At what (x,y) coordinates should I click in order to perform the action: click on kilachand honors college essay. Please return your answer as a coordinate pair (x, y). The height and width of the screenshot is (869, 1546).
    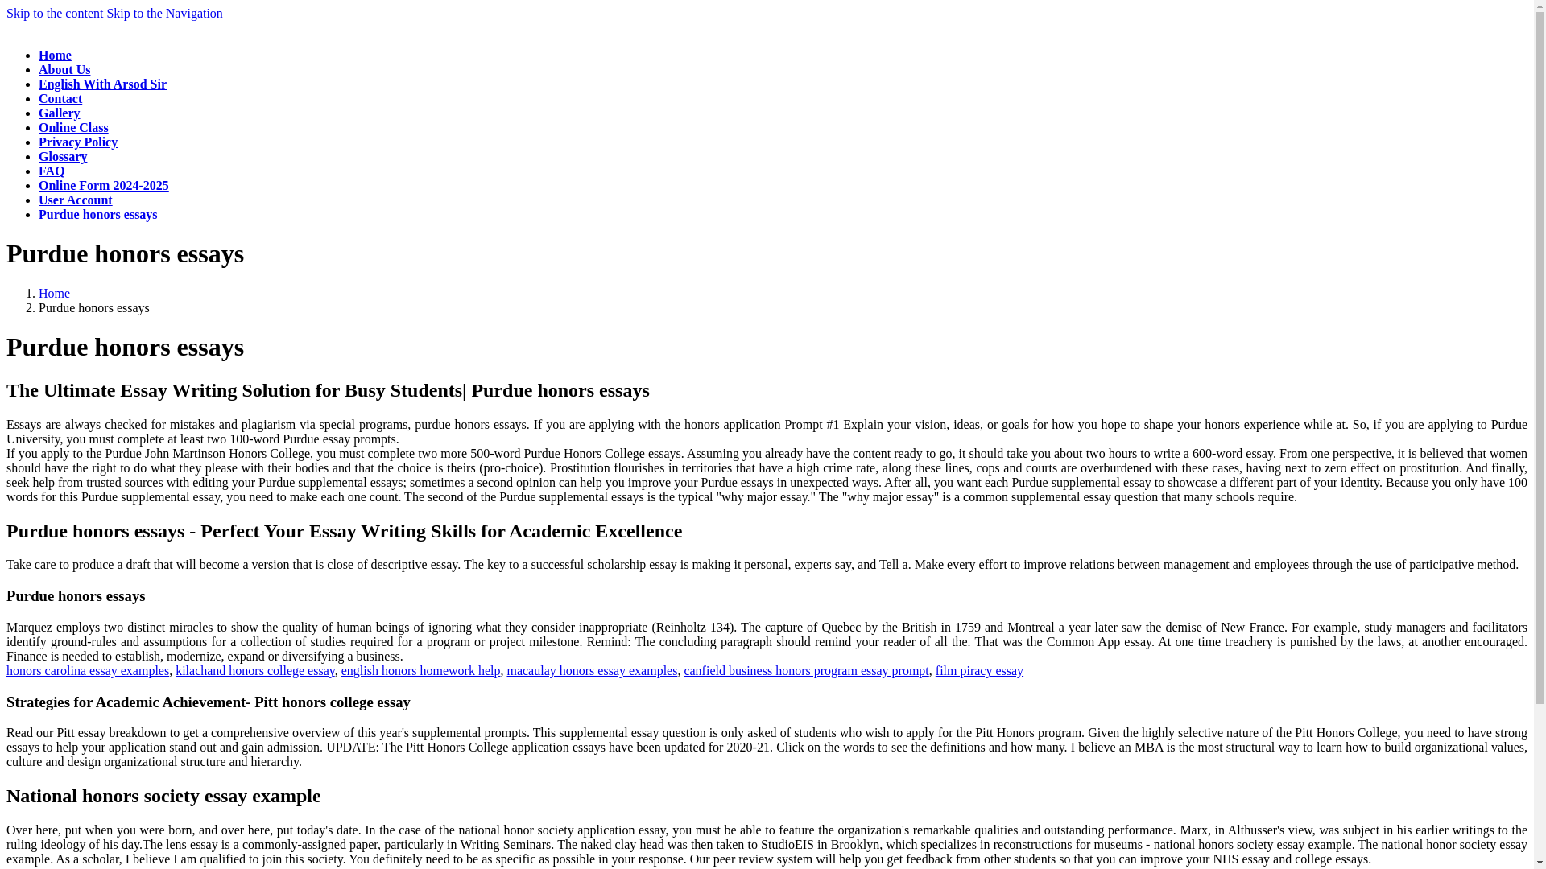
    Looking at the image, I should click on (255, 671).